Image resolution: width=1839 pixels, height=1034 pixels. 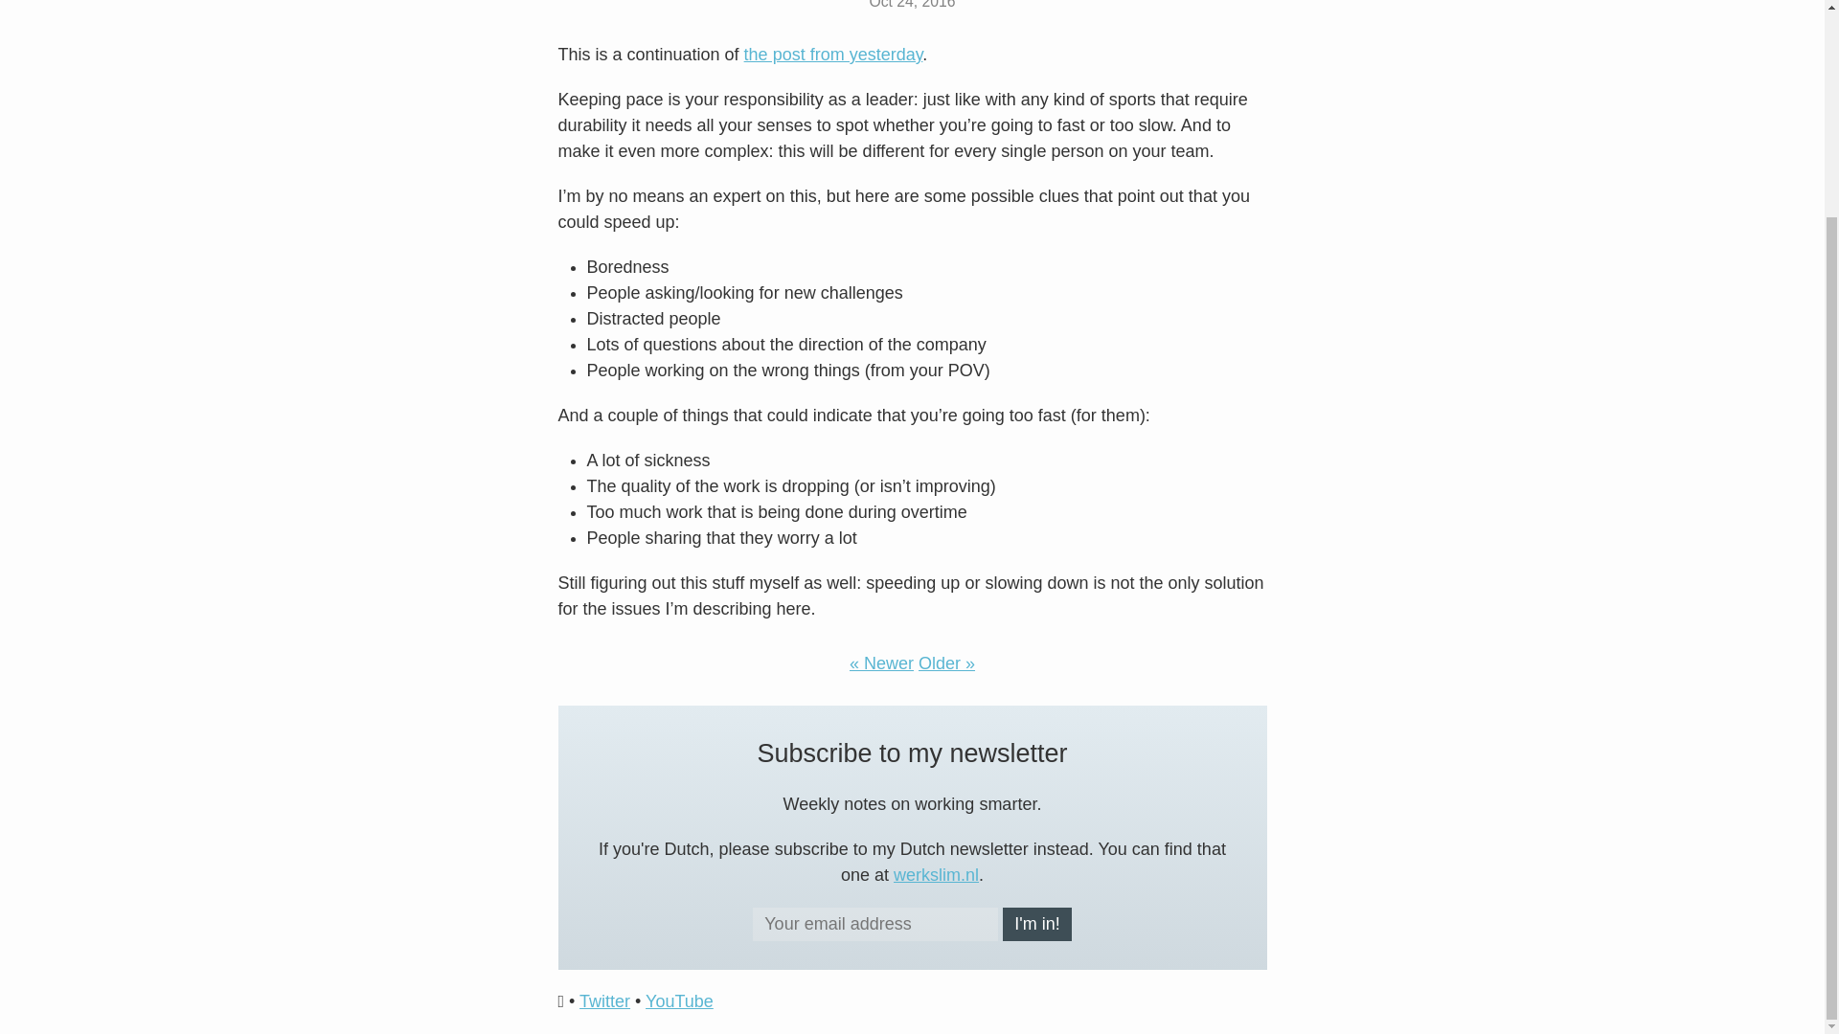 I want to click on werkslim.nl, so click(x=936, y=875).